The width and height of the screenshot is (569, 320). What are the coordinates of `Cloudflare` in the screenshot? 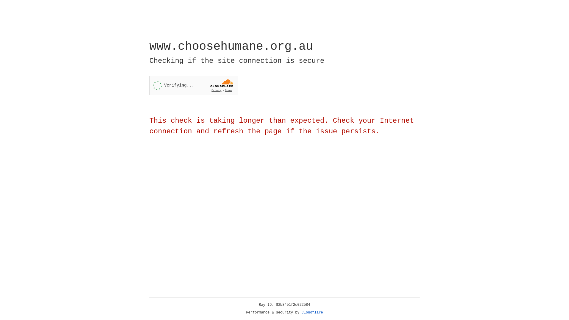 It's located at (312, 313).